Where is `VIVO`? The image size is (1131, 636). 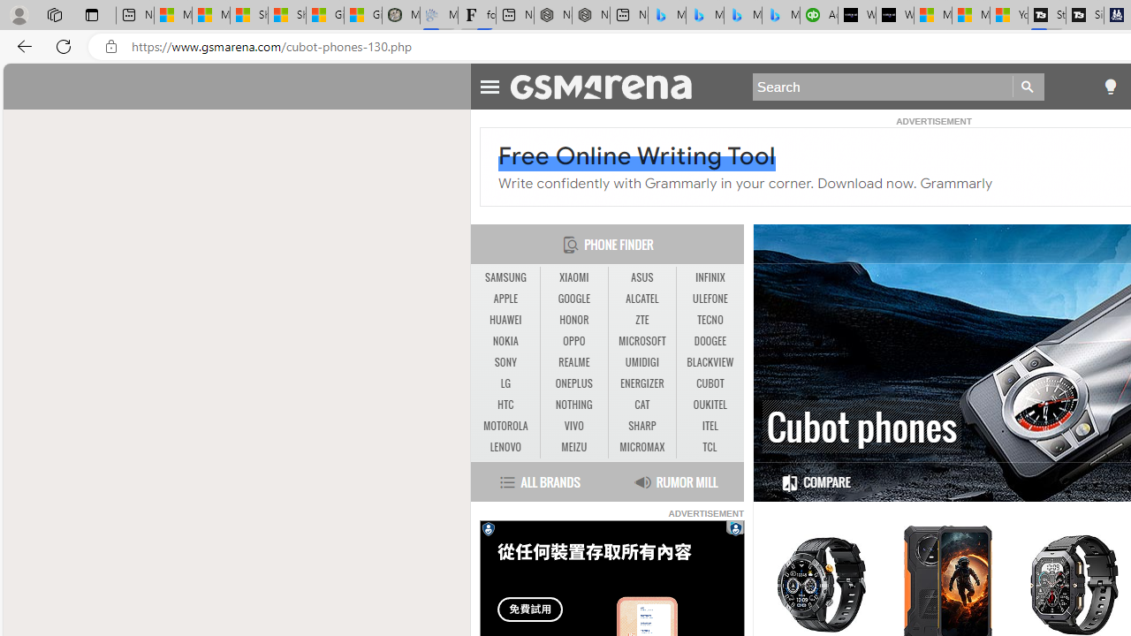 VIVO is located at coordinates (573, 426).